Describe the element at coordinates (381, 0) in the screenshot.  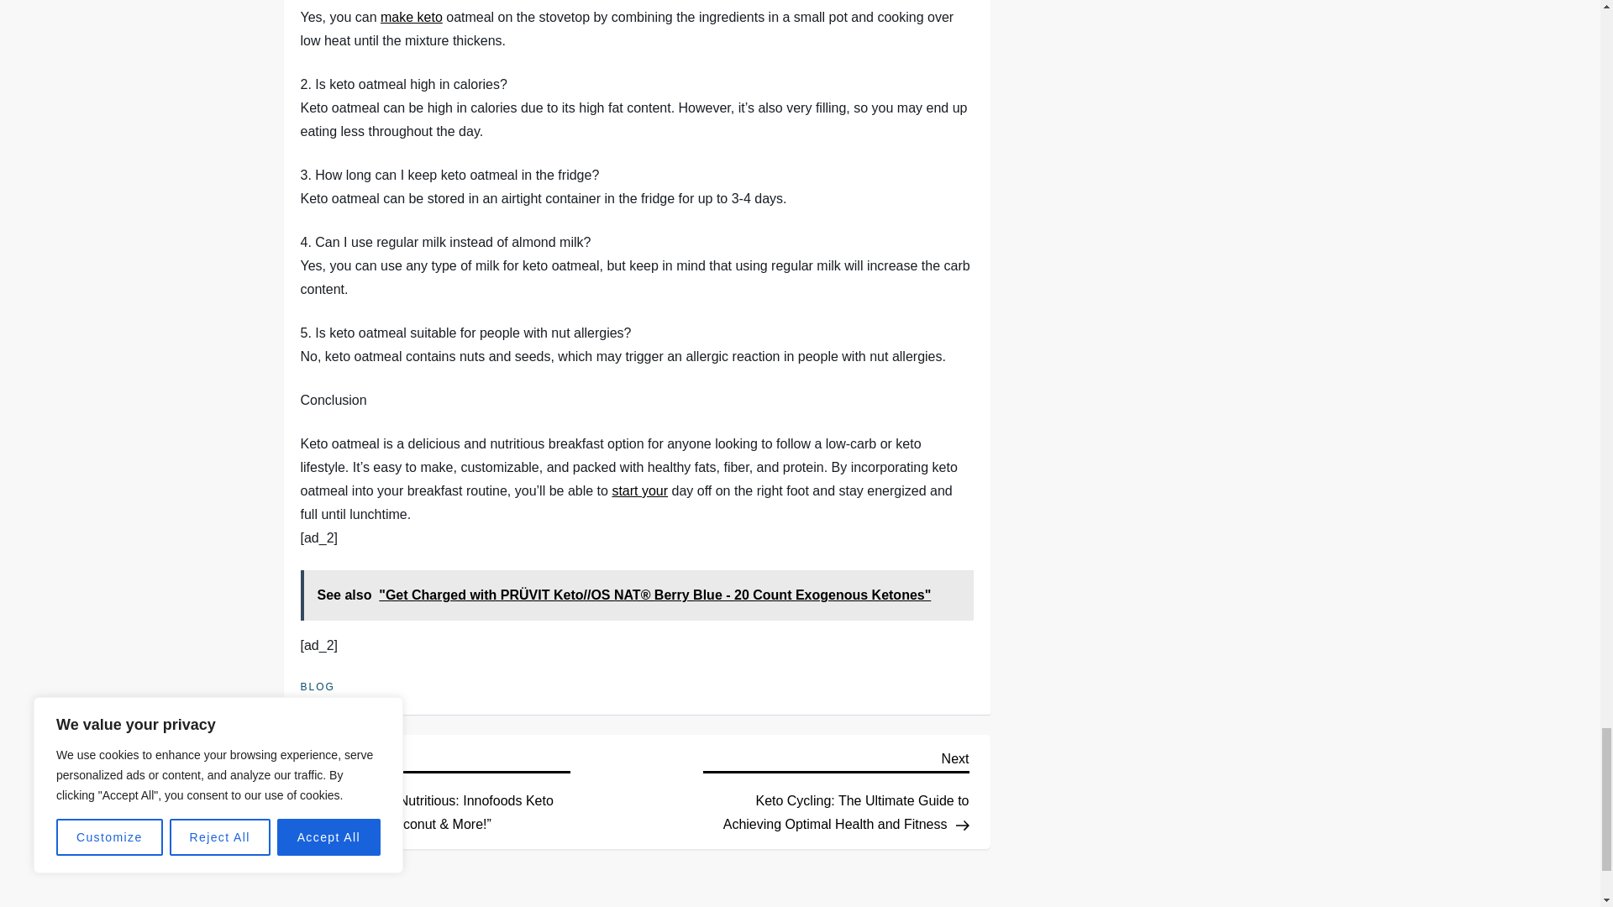
I see `make keto` at that location.